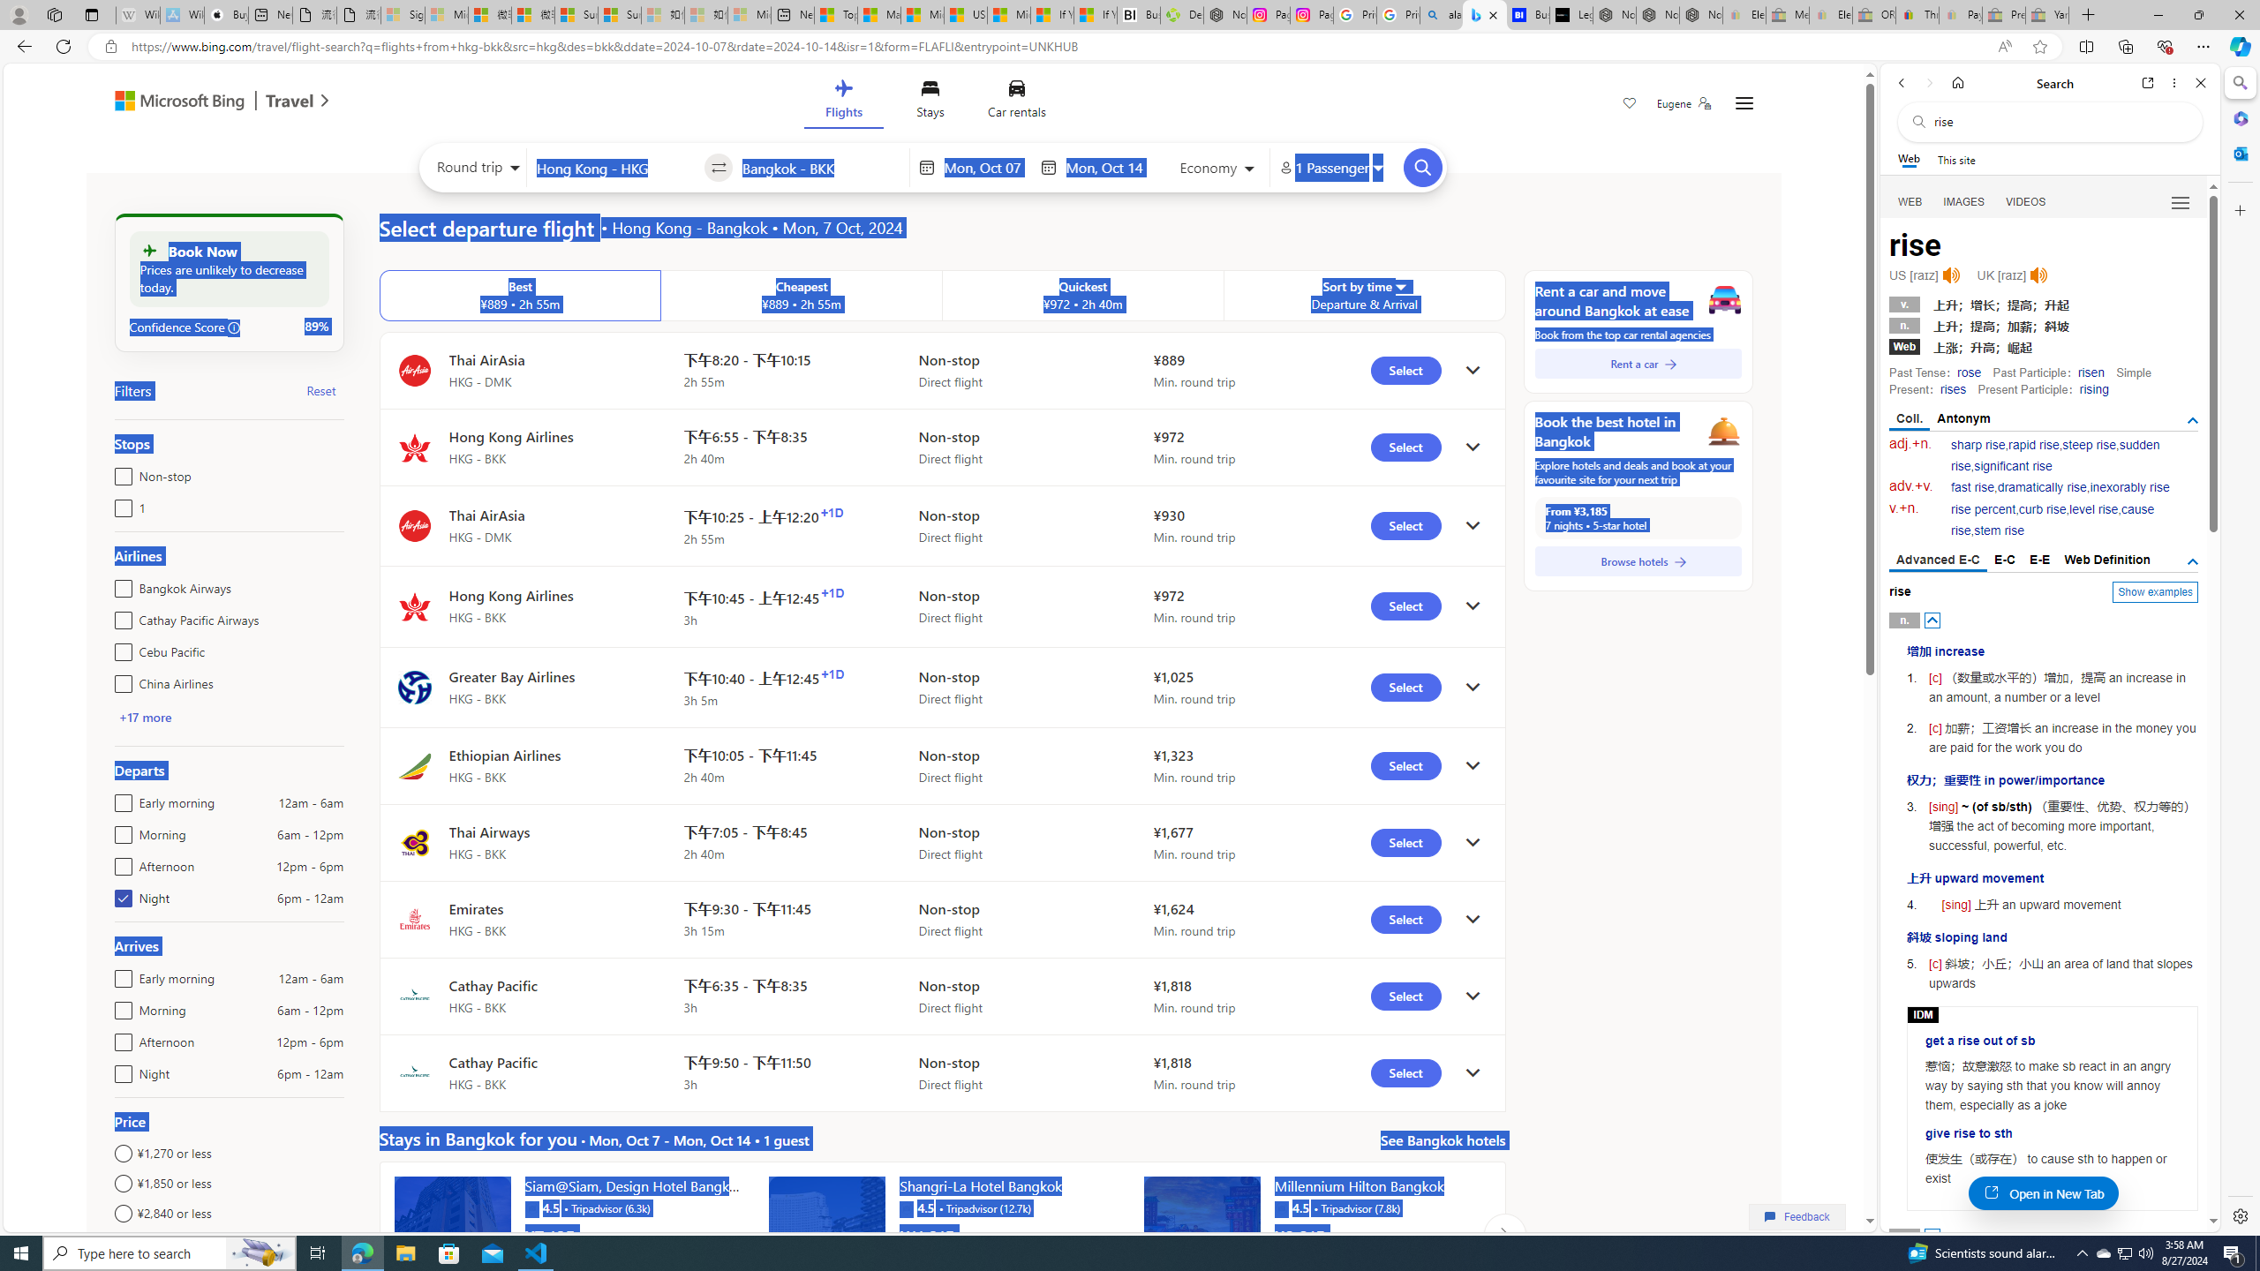  I want to click on Top Stories - MSN, so click(835, 15).